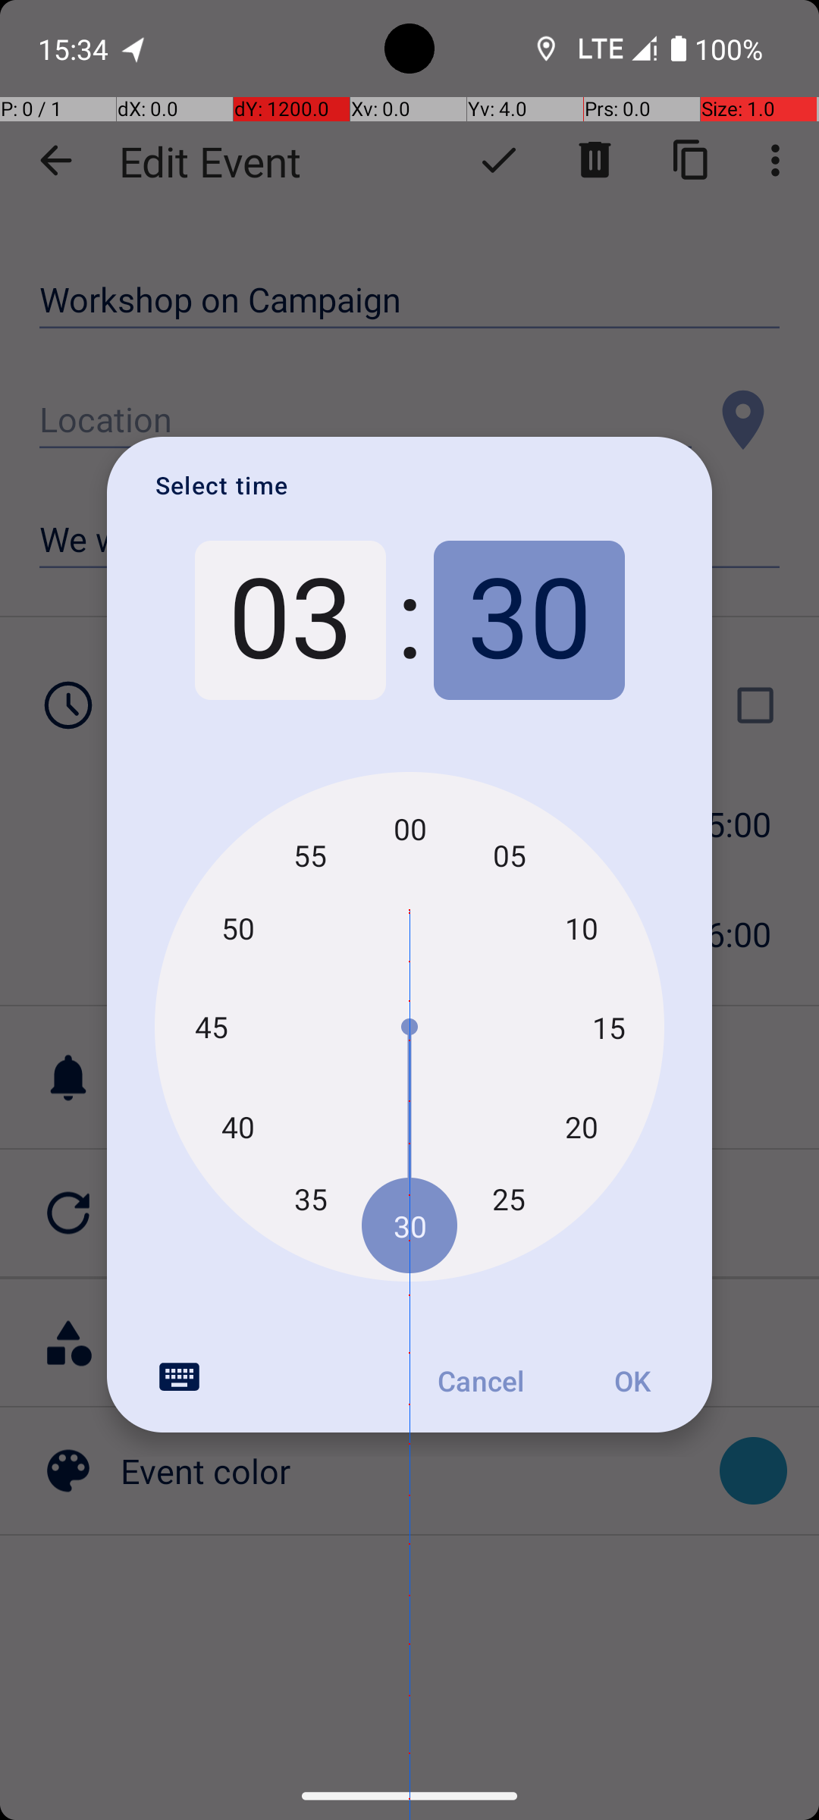 This screenshot has height=1820, width=819. I want to click on 03, so click(290, 620).